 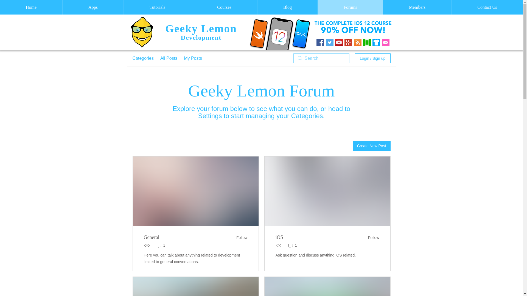 What do you see at coordinates (169, 58) in the screenshot?
I see `All Posts` at bounding box center [169, 58].